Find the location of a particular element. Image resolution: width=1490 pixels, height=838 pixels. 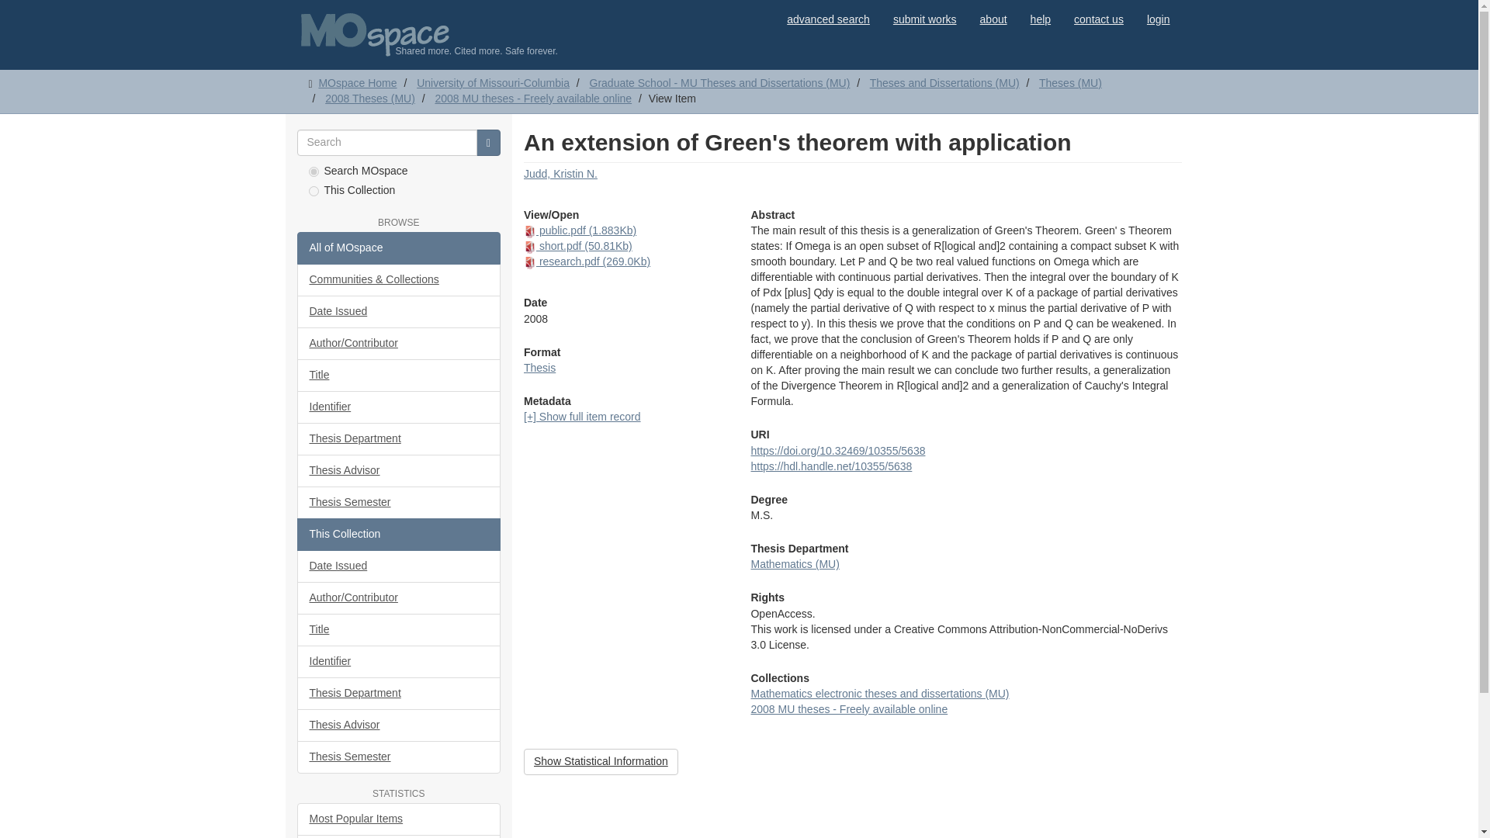

login is located at coordinates (1158, 19).